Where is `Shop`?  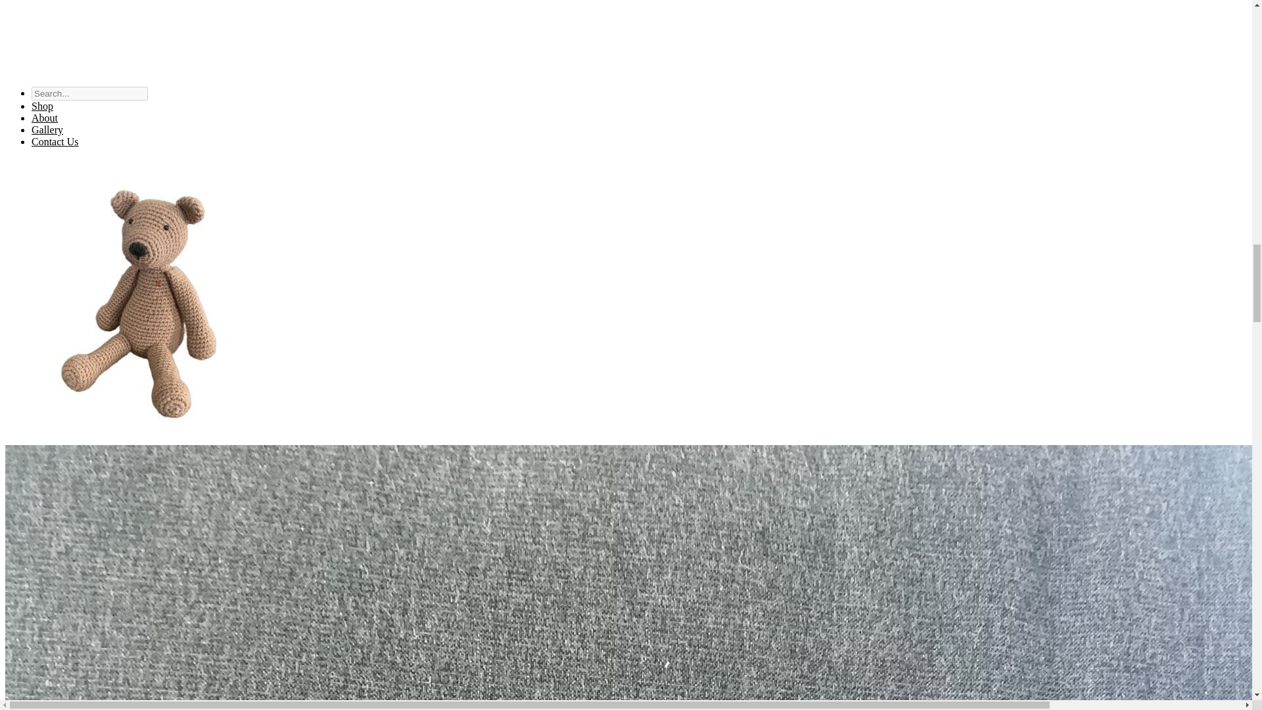 Shop is located at coordinates (42, 106).